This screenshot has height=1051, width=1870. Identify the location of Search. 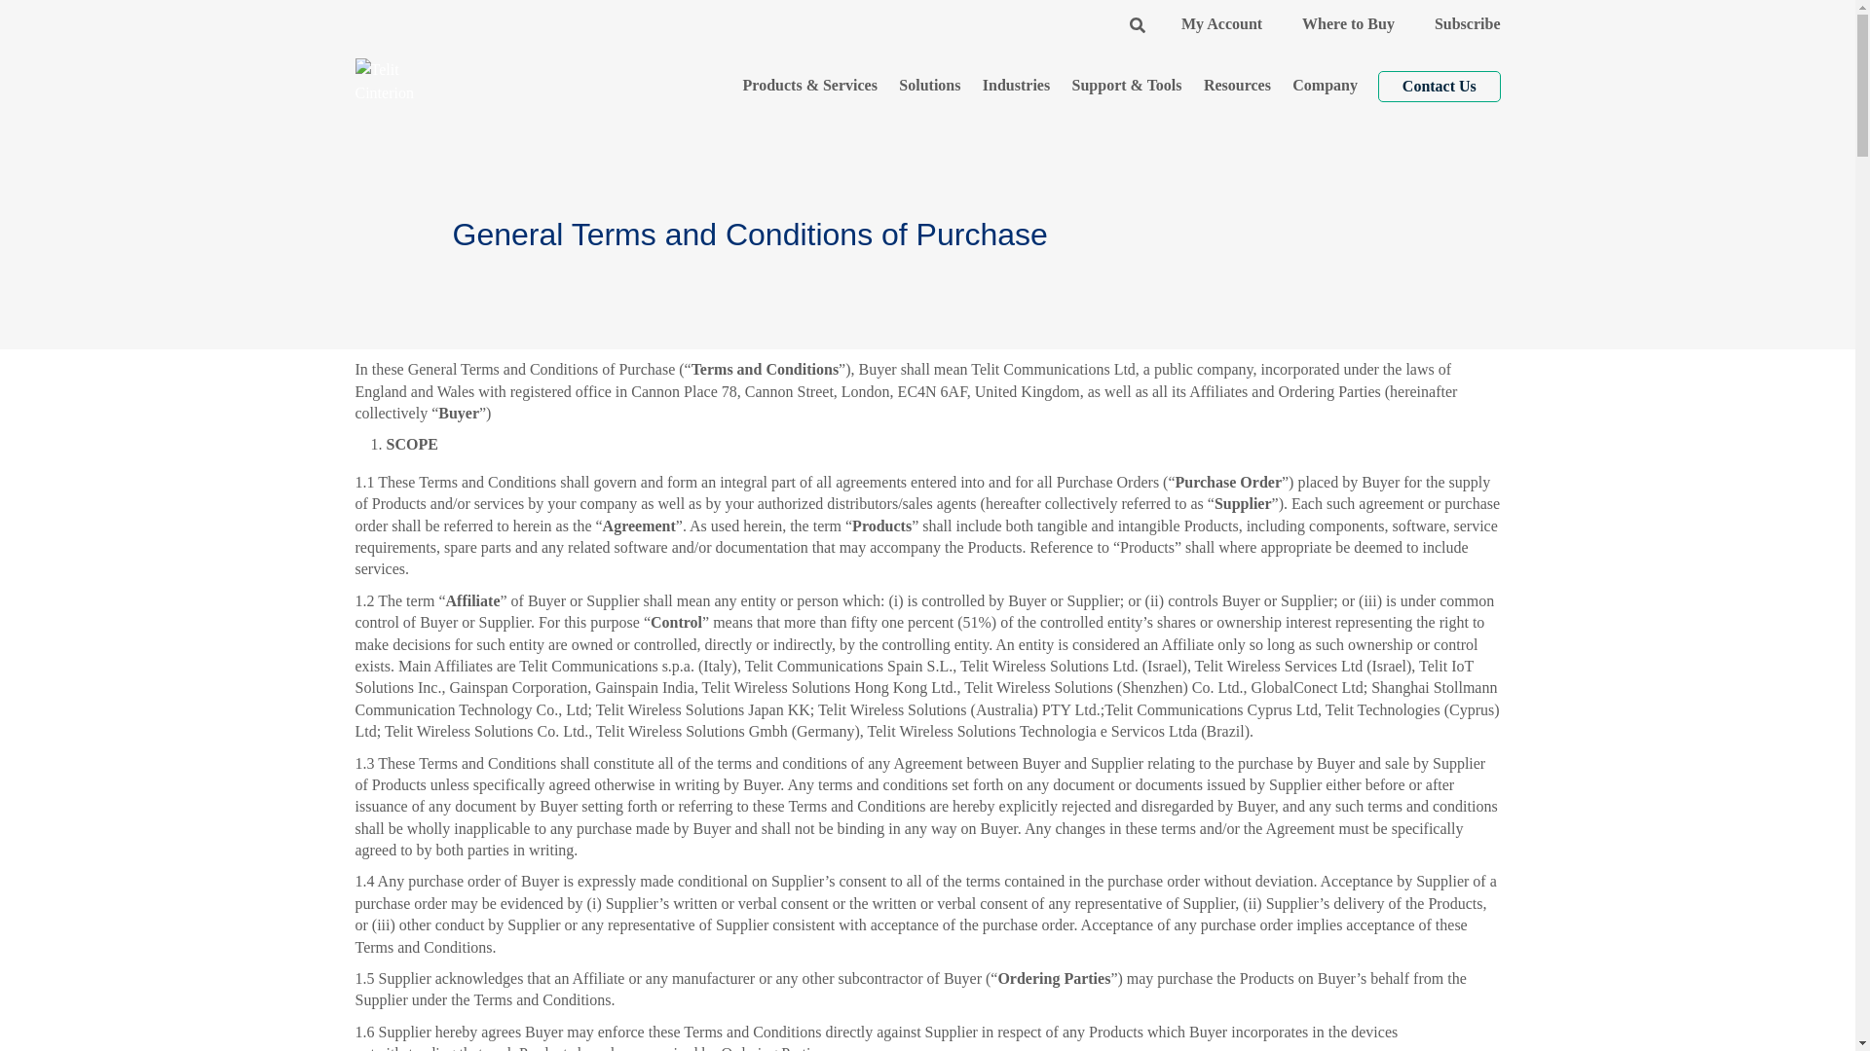
(1137, 23).